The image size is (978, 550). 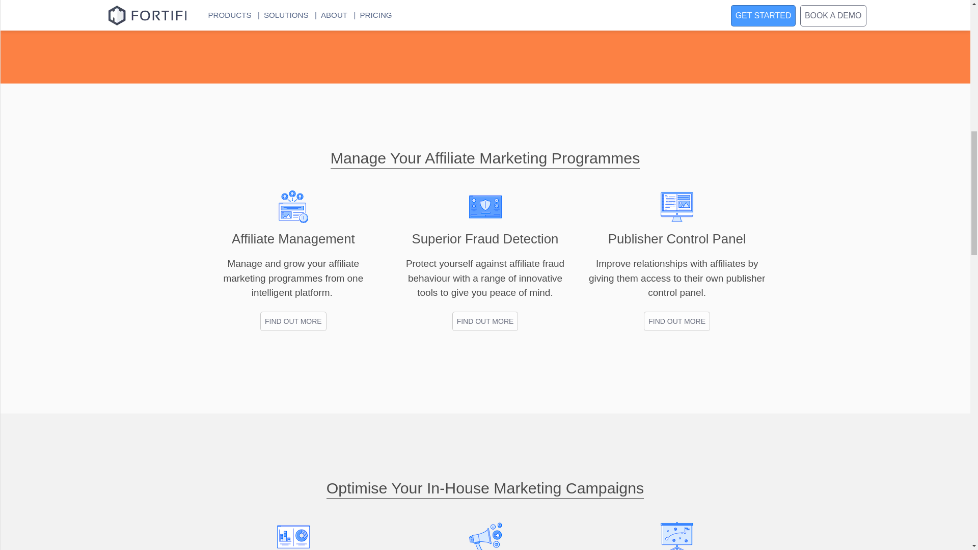 I want to click on FIND OUT MORE, so click(x=293, y=320).